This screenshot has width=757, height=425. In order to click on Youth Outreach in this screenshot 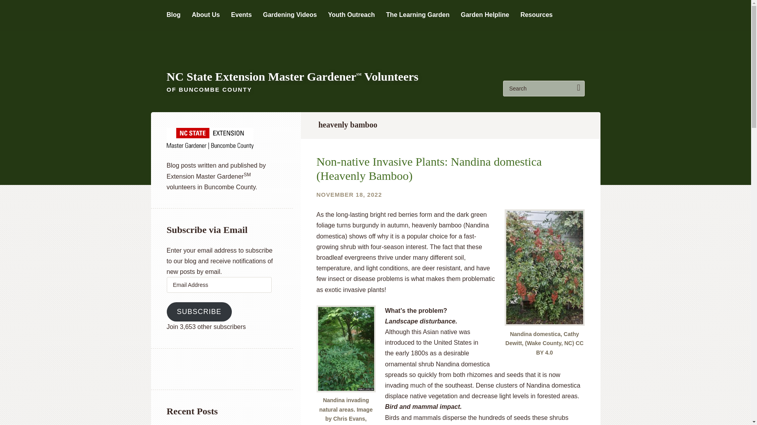, I will do `click(351, 15)`.